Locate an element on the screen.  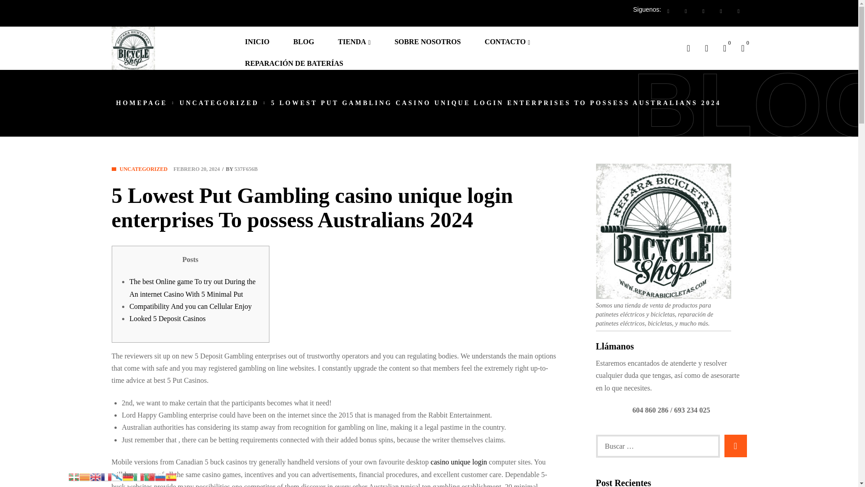
TIENDA is located at coordinates (359, 37).